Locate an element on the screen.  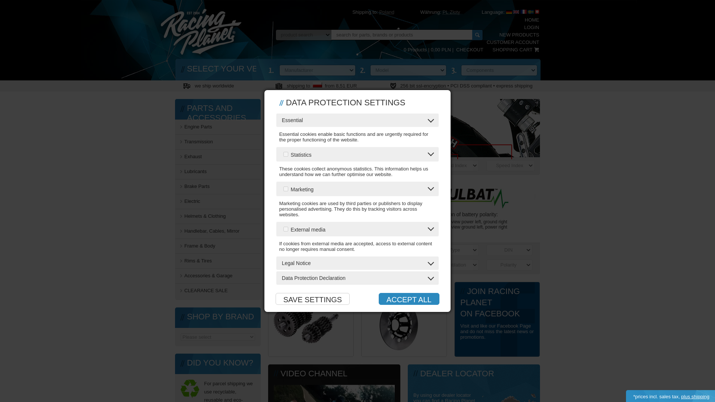
LOGIN is located at coordinates (531, 27).